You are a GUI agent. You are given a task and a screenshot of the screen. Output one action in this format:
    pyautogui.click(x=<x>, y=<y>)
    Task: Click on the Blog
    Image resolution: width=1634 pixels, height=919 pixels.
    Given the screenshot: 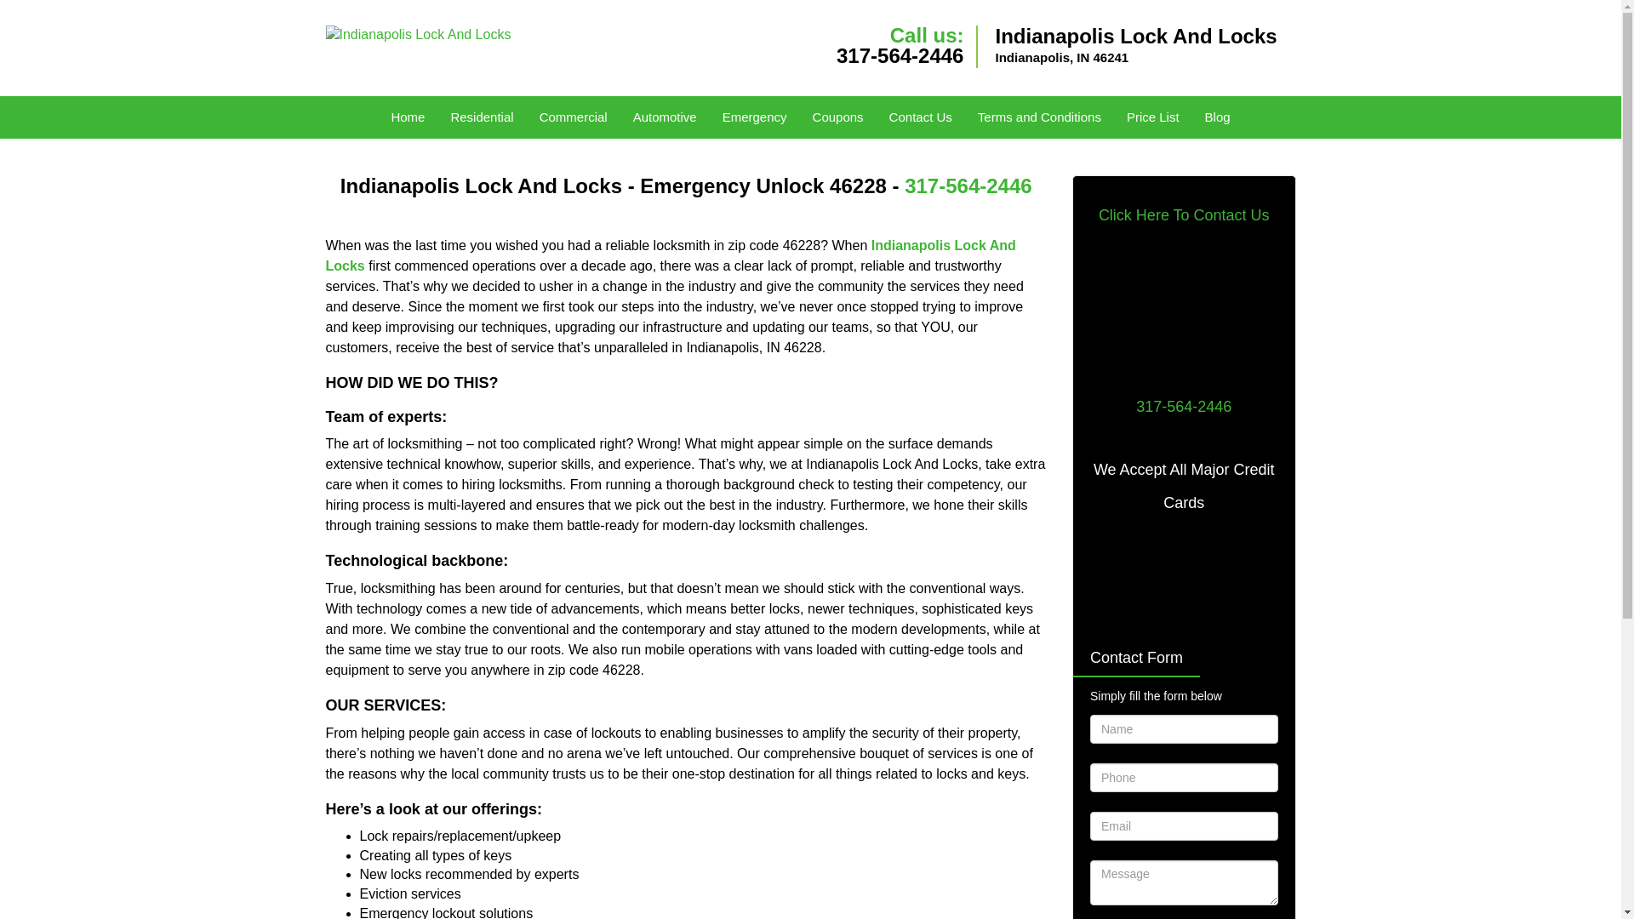 What is the action you would take?
    pyautogui.click(x=1218, y=117)
    